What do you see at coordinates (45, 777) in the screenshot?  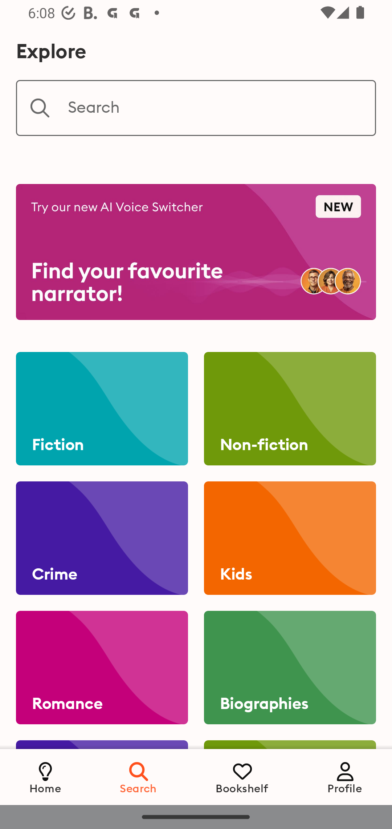 I see `Home` at bounding box center [45, 777].